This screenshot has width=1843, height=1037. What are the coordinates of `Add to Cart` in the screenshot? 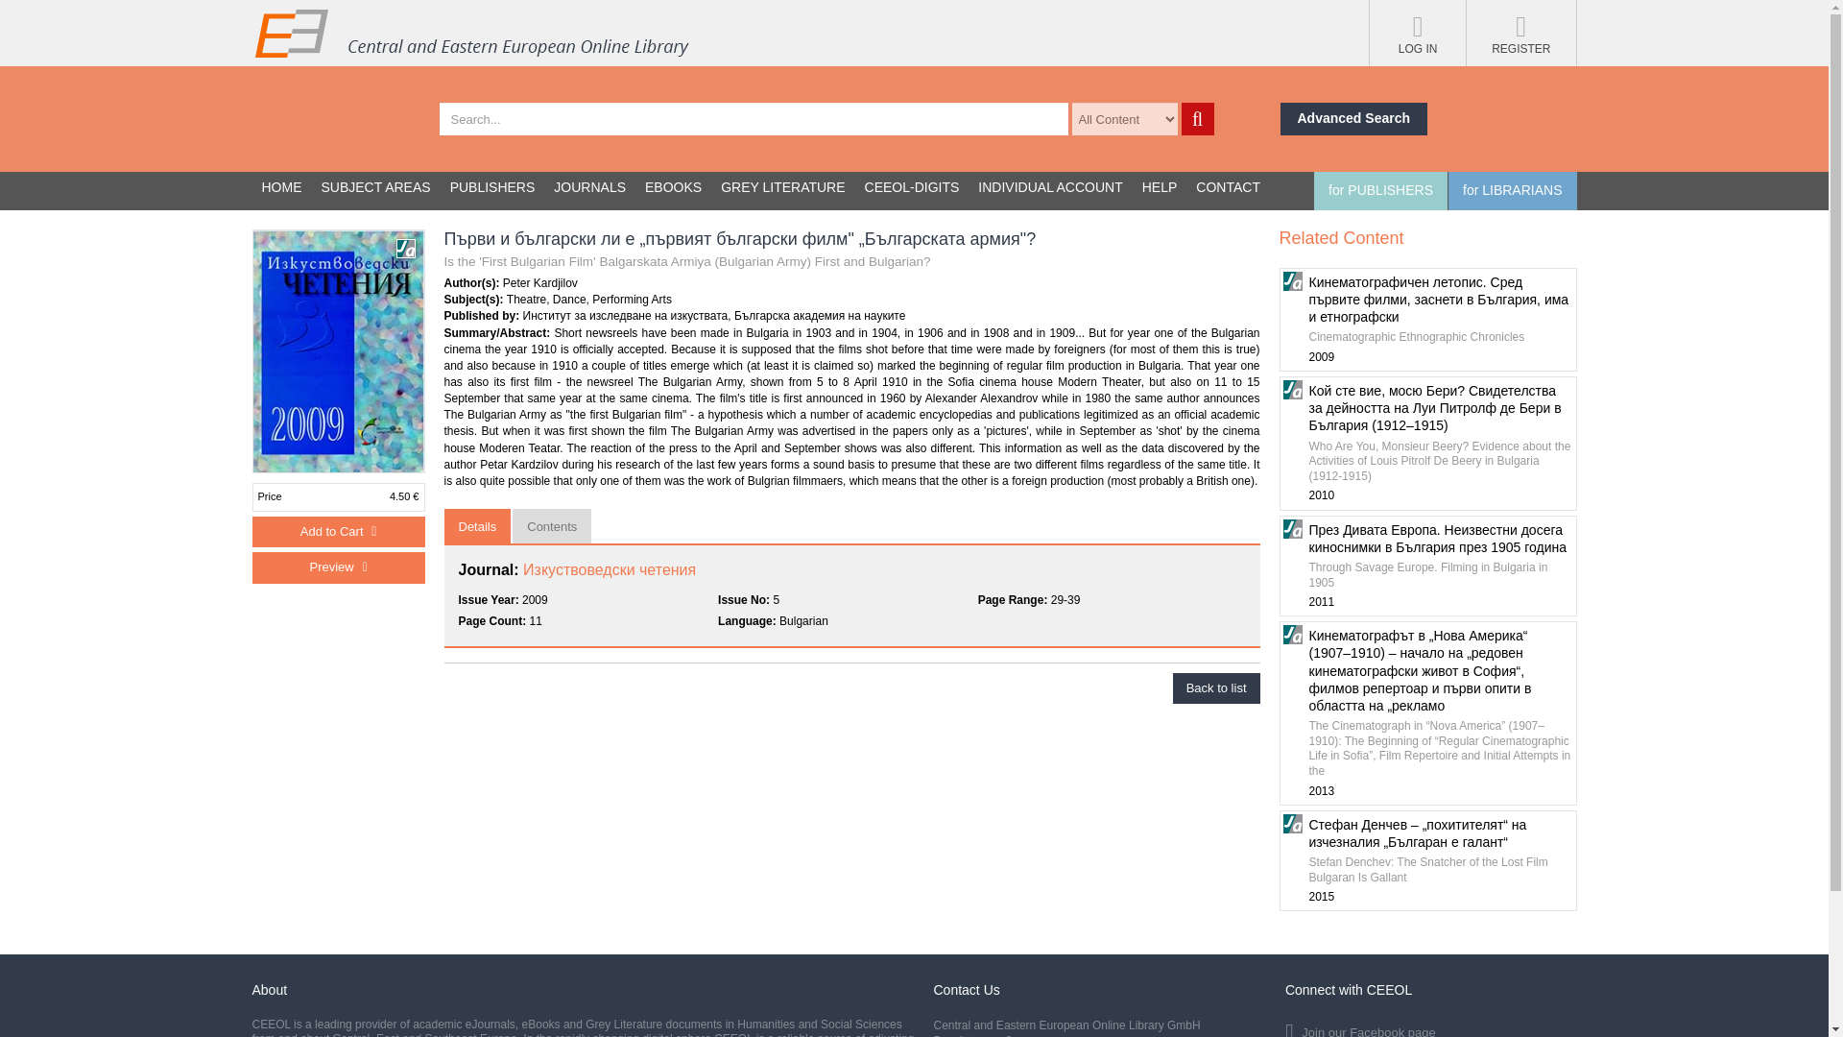 It's located at (337, 532).